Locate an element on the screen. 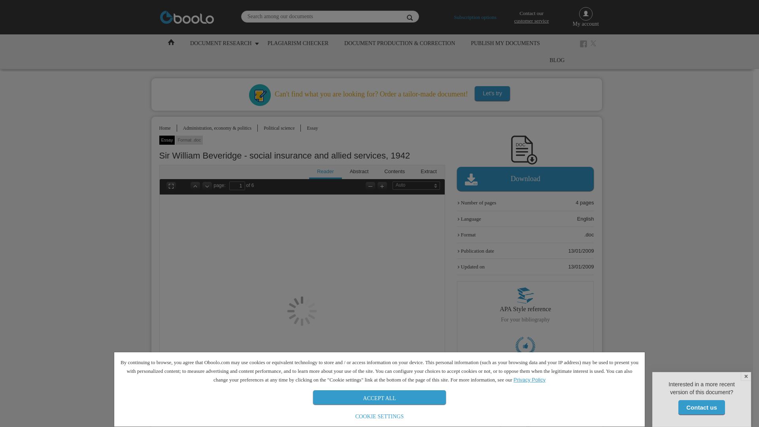 The height and width of the screenshot is (427, 759). PLAGIARISM CHECKER is located at coordinates (298, 43).